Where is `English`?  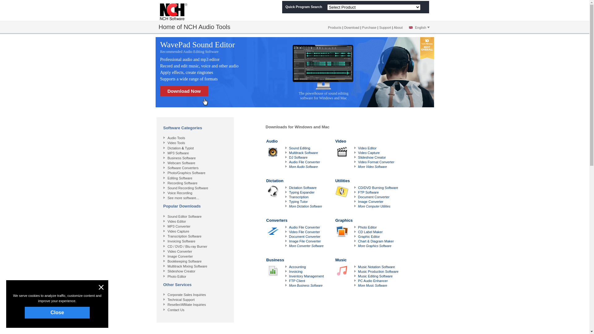
English is located at coordinates (419, 28).